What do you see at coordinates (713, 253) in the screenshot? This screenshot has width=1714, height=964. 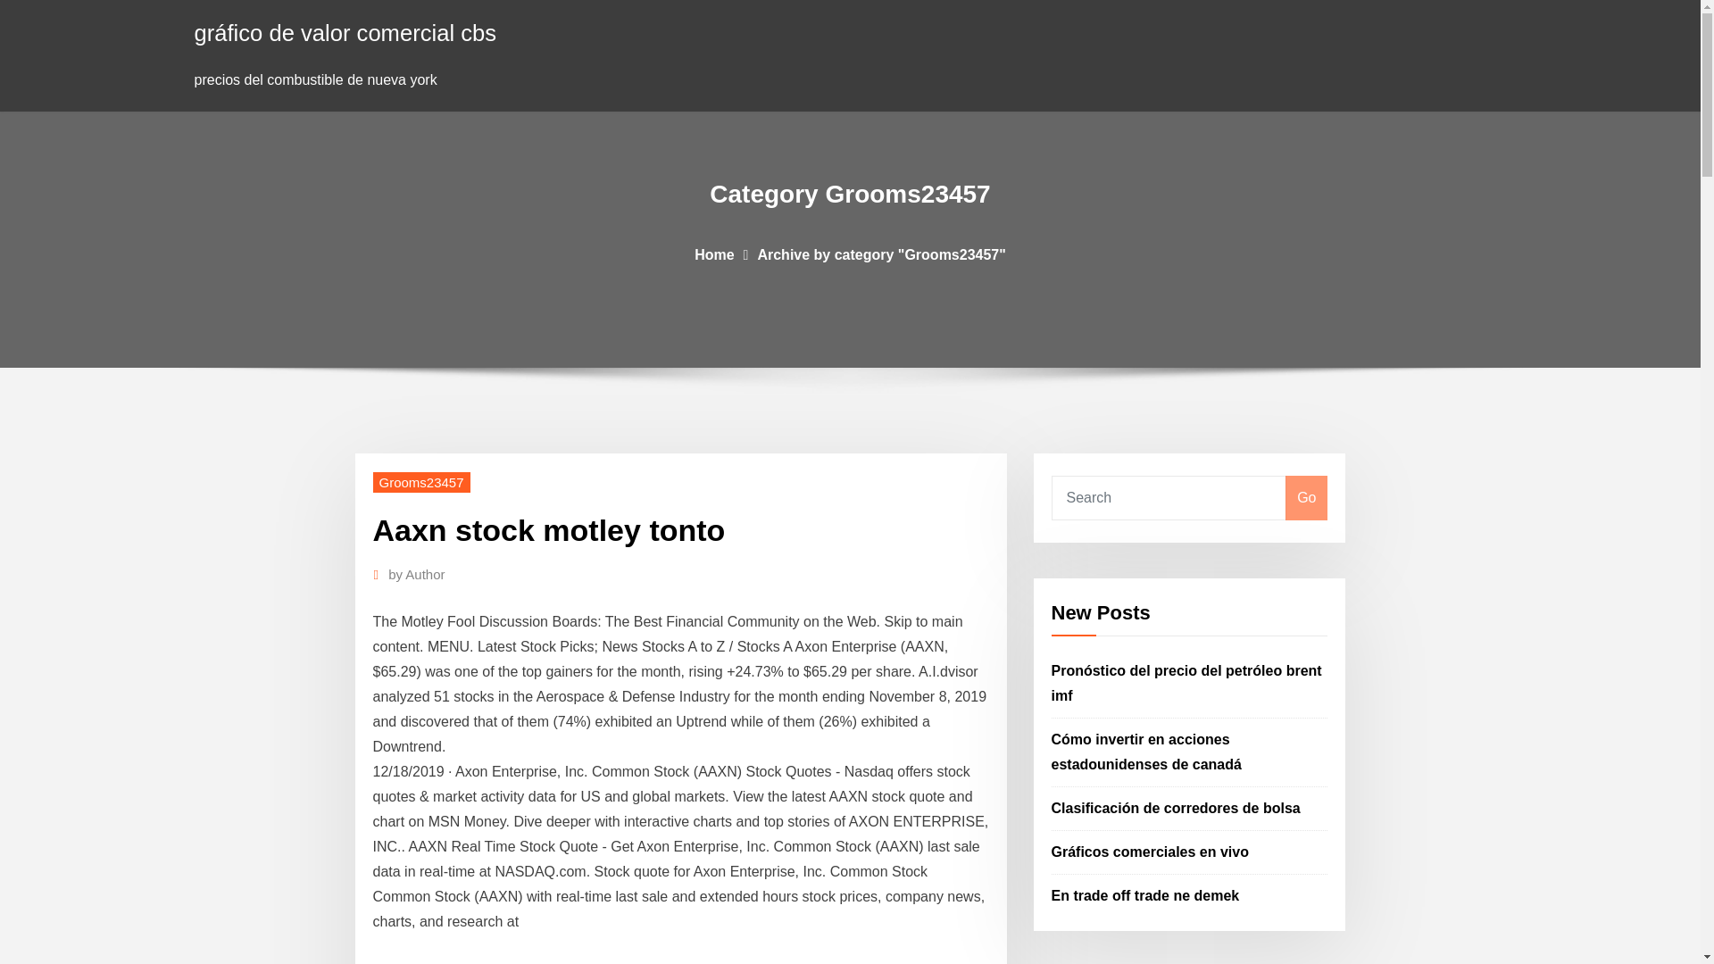 I see `Home` at bounding box center [713, 253].